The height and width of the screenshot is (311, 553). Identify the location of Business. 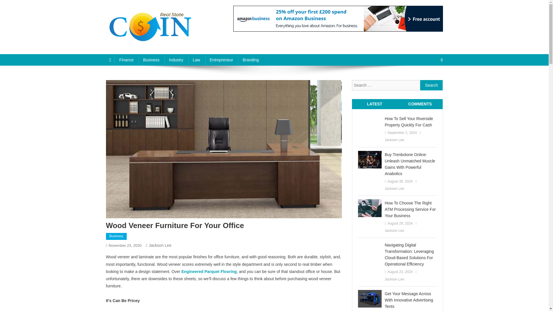
(151, 60).